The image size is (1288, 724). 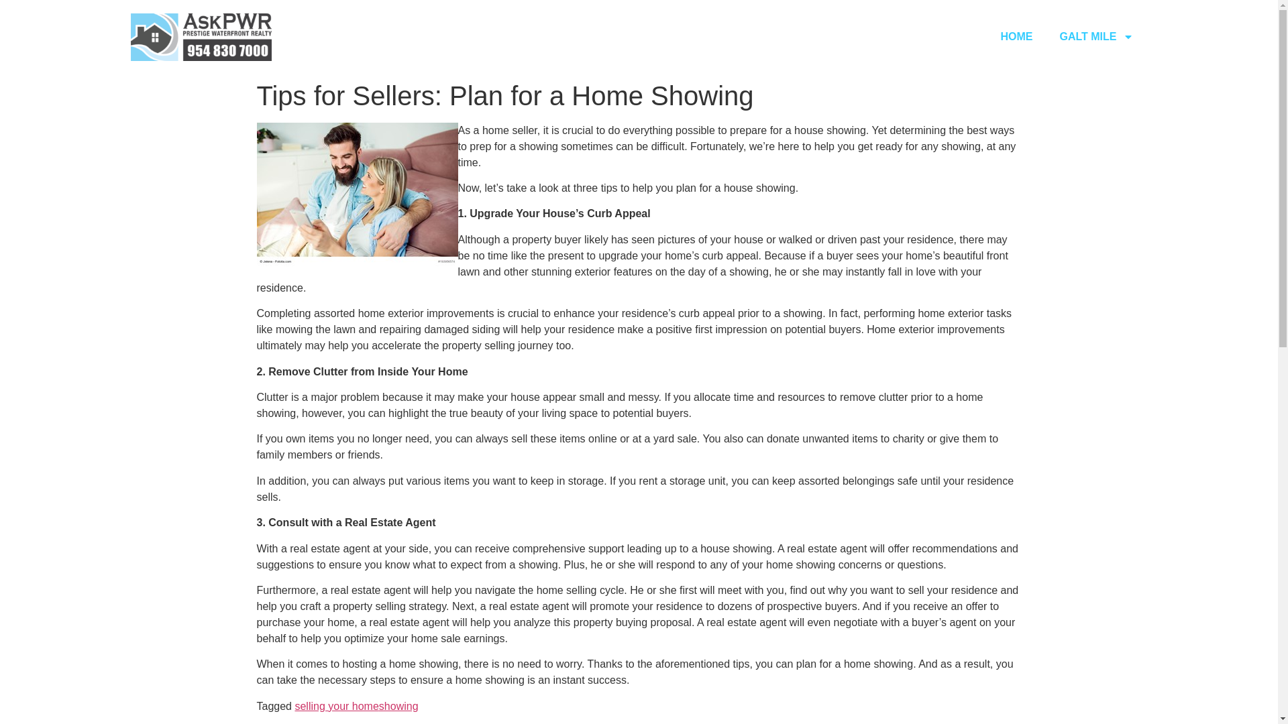 What do you see at coordinates (357, 194) in the screenshot?
I see `Tips for Sellers: Plan for a Home Showing 1` at bounding box center [357, 194].